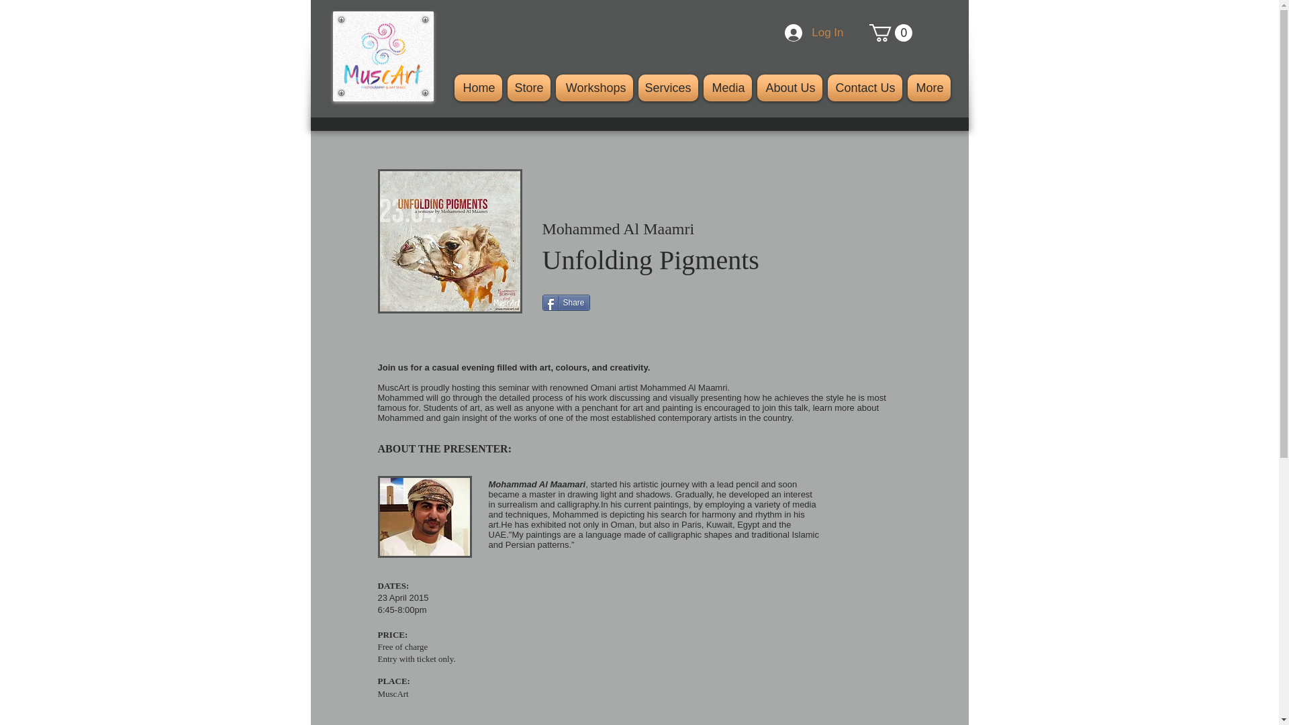  I want to click on Services, so click(667, 88).